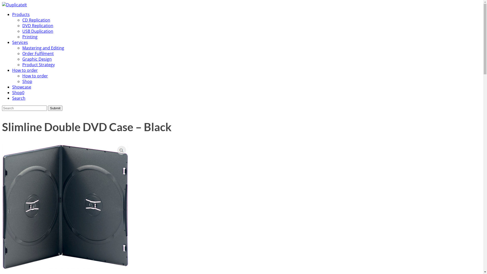 This screenshot has width=487, height=274. I want to click on Product Strategy, so click(39, 65).